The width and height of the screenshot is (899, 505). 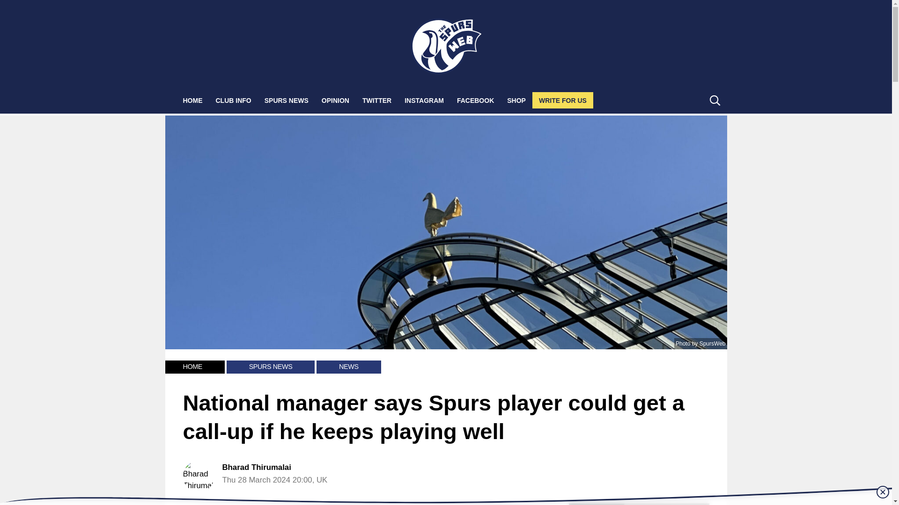 What do you see at coordinates (192, 367) in the screenshot?
I see `HOME` at bounding box center [192, 367].